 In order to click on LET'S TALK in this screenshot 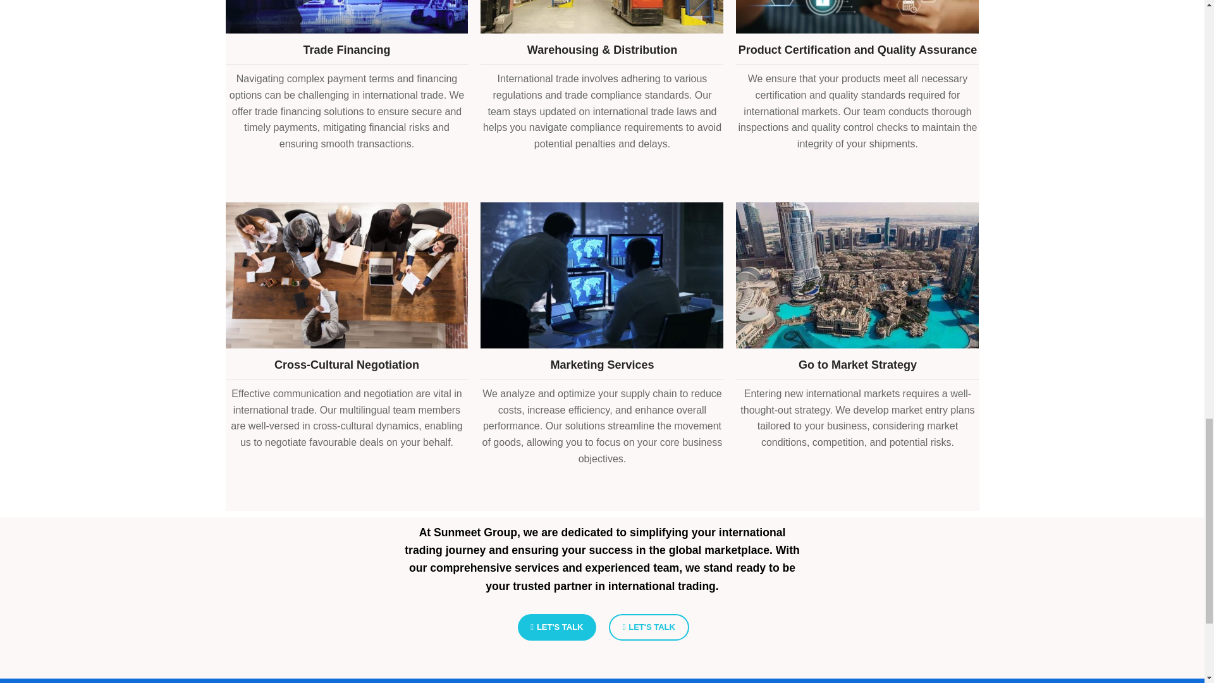, I will do `click(556, 627)`.